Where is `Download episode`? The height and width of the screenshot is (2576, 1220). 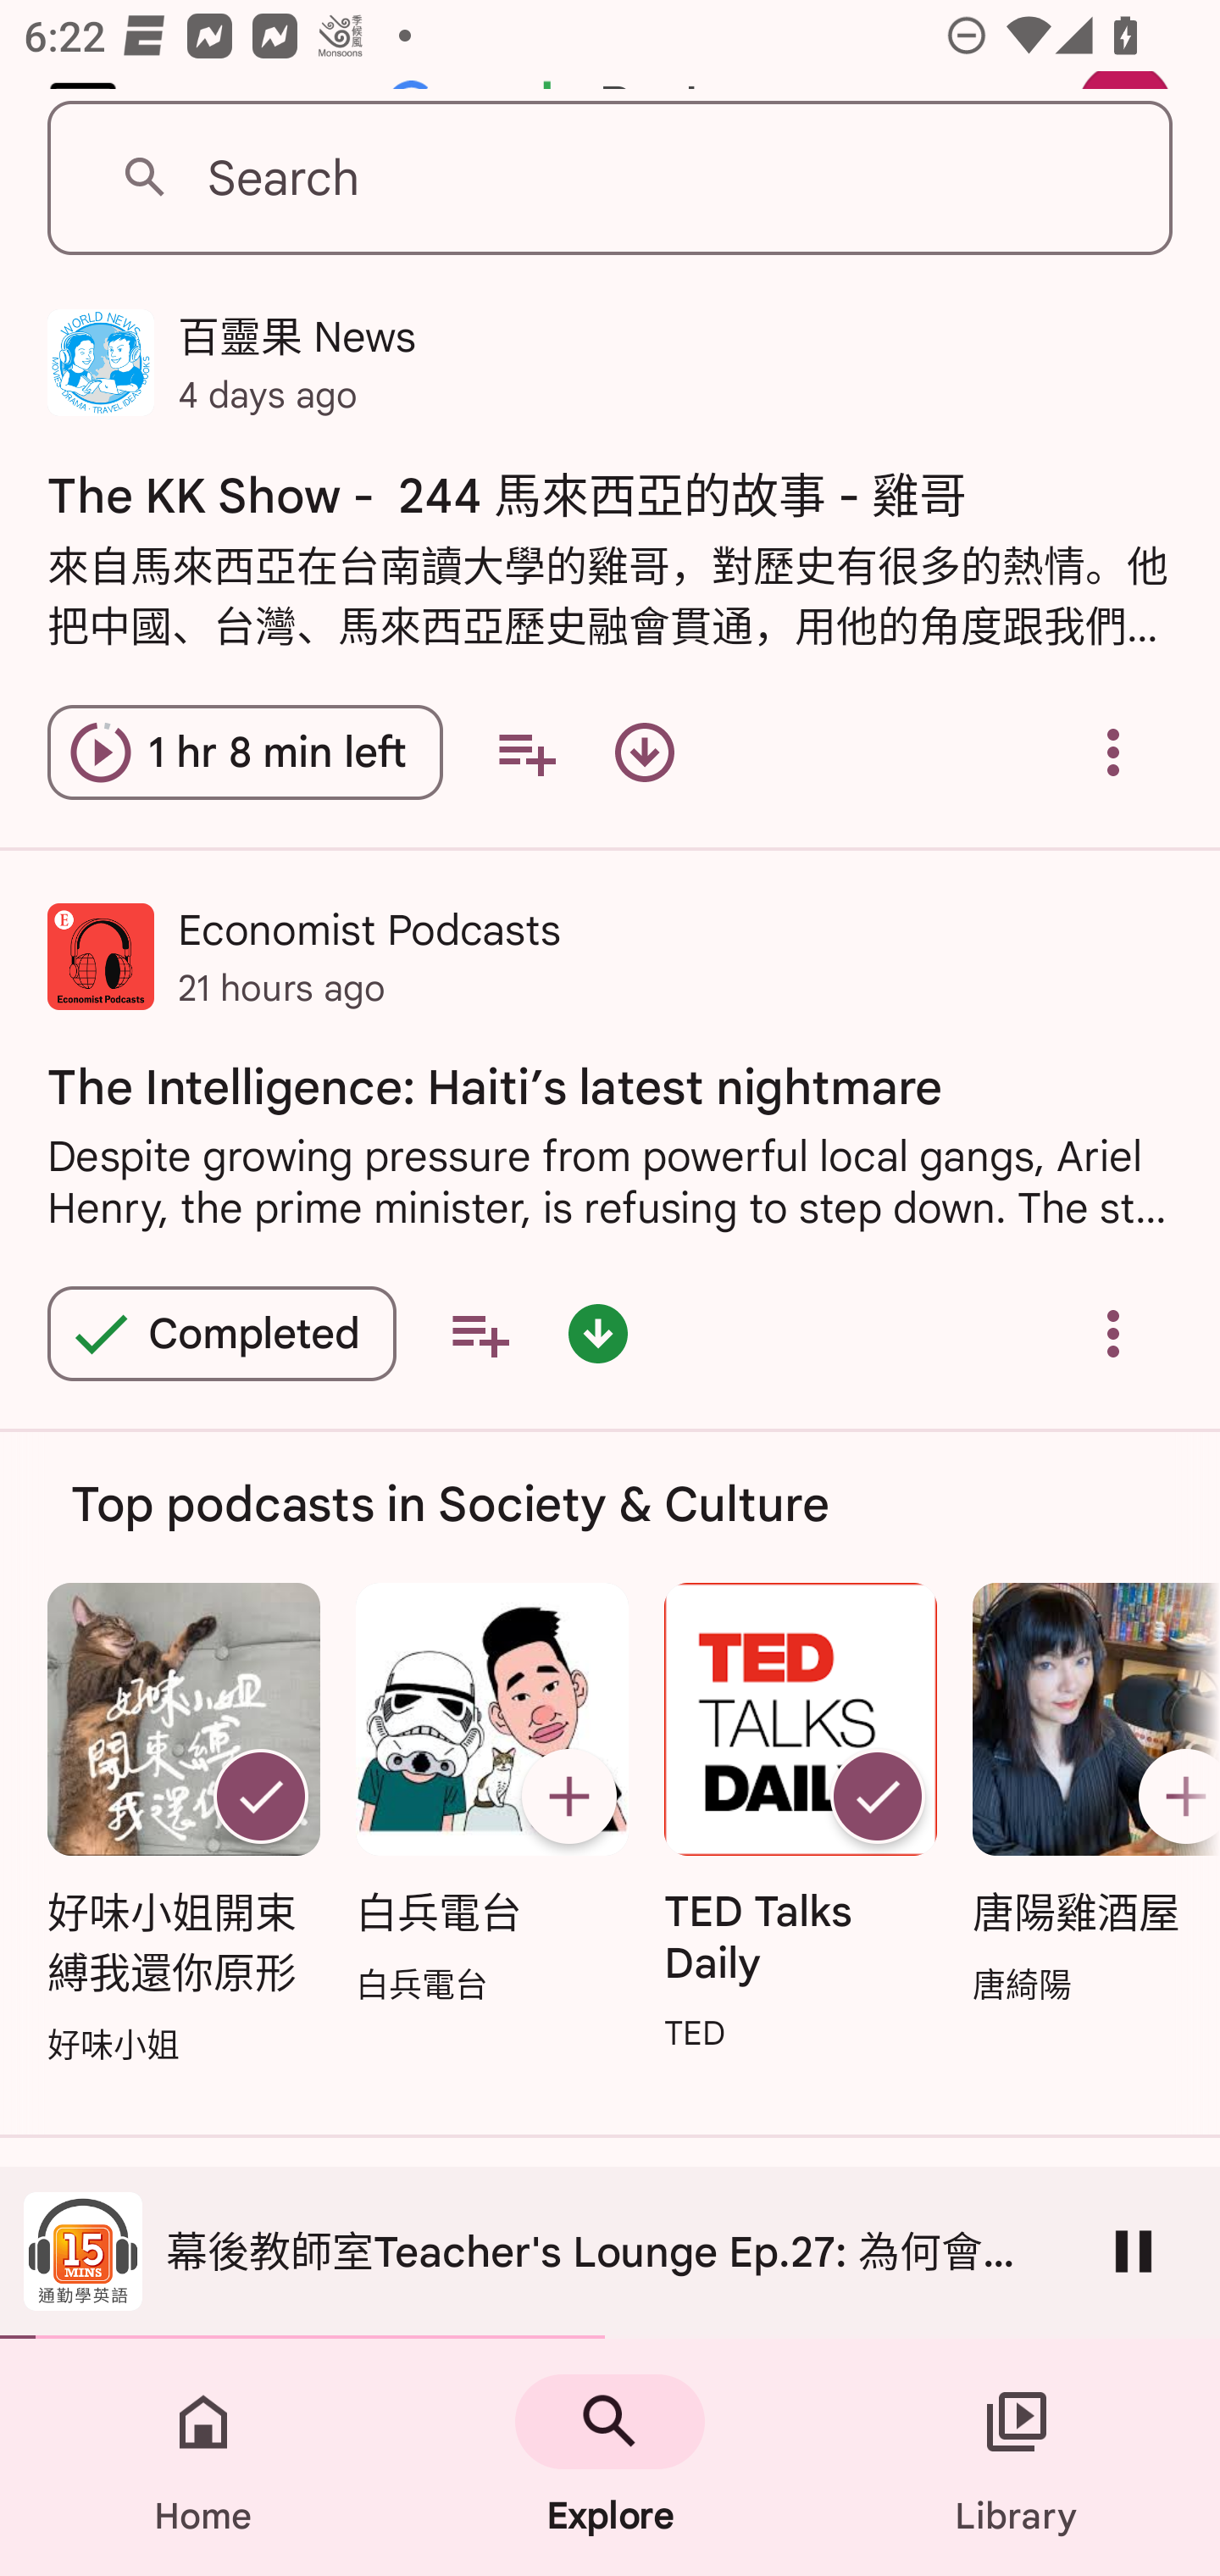 Download episode is located at coordinates (644, 752).